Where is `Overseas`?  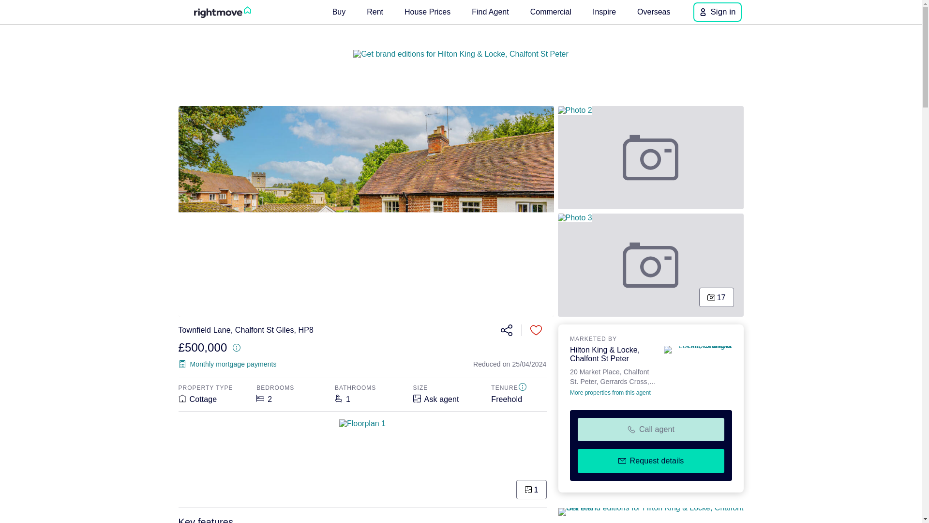 Overseas is located at coordinates (375, 12).